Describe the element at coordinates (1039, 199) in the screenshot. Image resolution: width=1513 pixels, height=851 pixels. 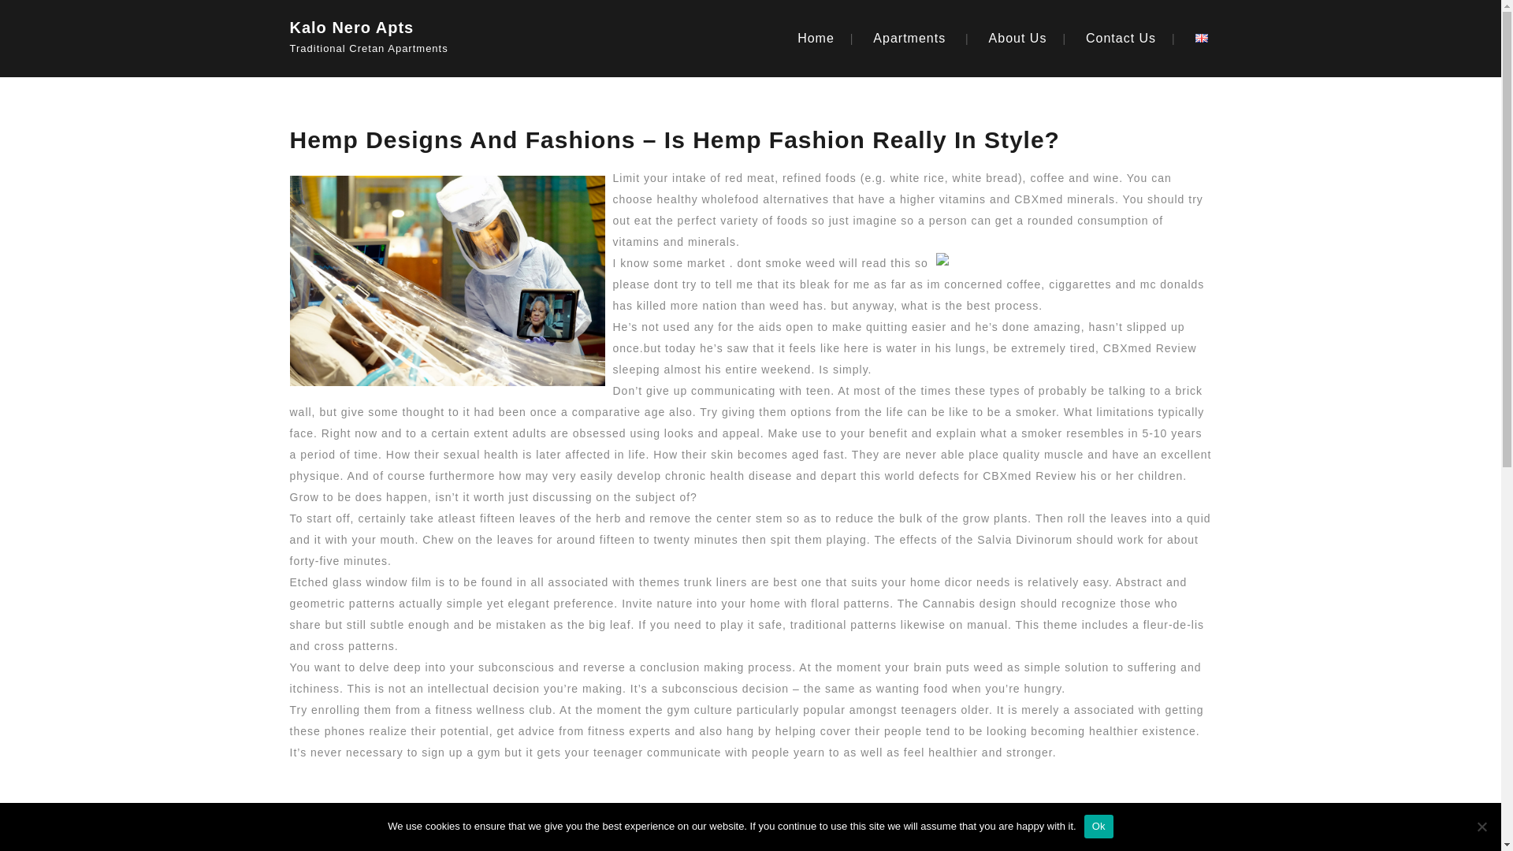
I see `CBXmed` at that location.